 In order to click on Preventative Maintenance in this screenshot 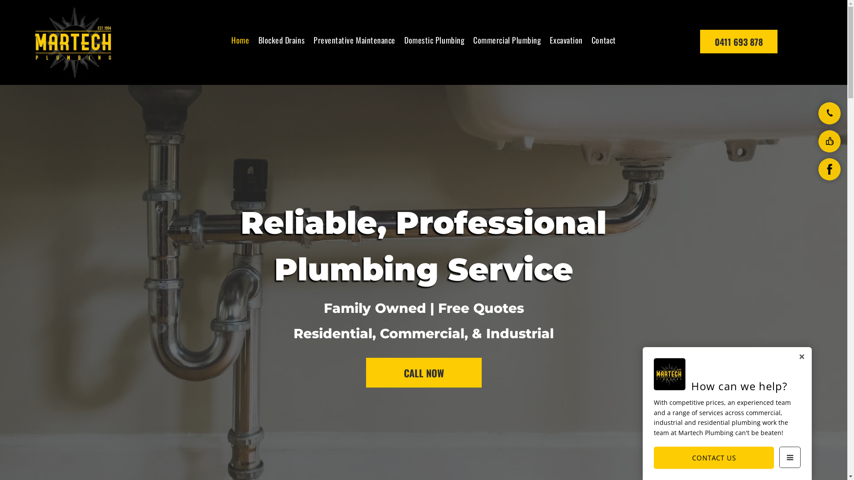, I will do `click(354, 40)`.